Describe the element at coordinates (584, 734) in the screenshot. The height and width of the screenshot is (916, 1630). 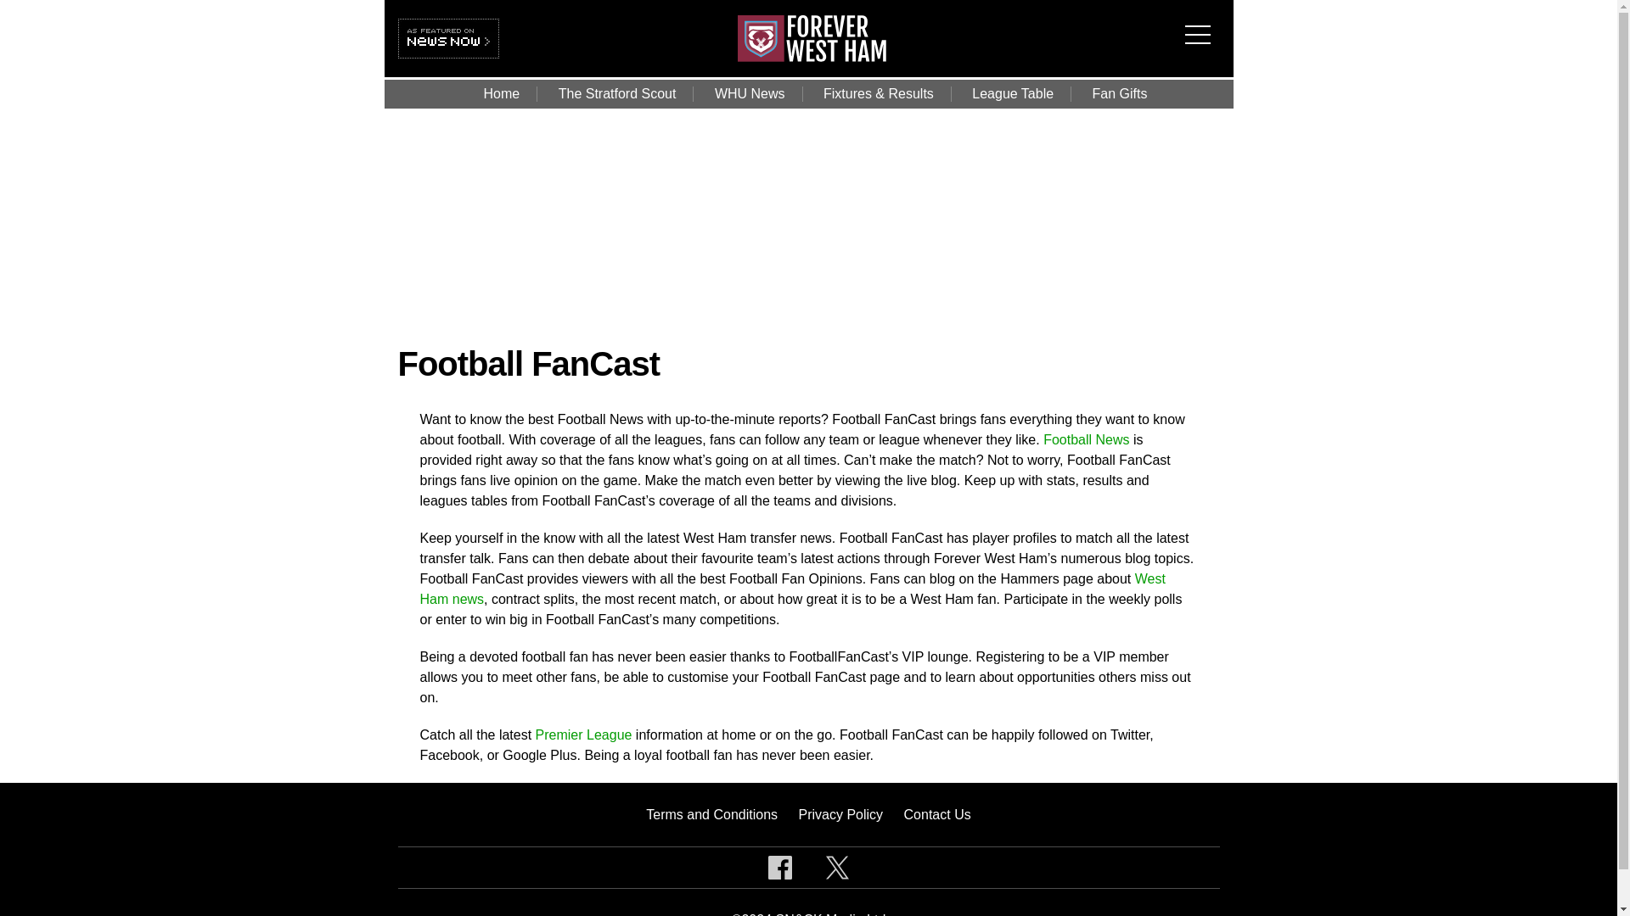
I see `Premier League` at that location.